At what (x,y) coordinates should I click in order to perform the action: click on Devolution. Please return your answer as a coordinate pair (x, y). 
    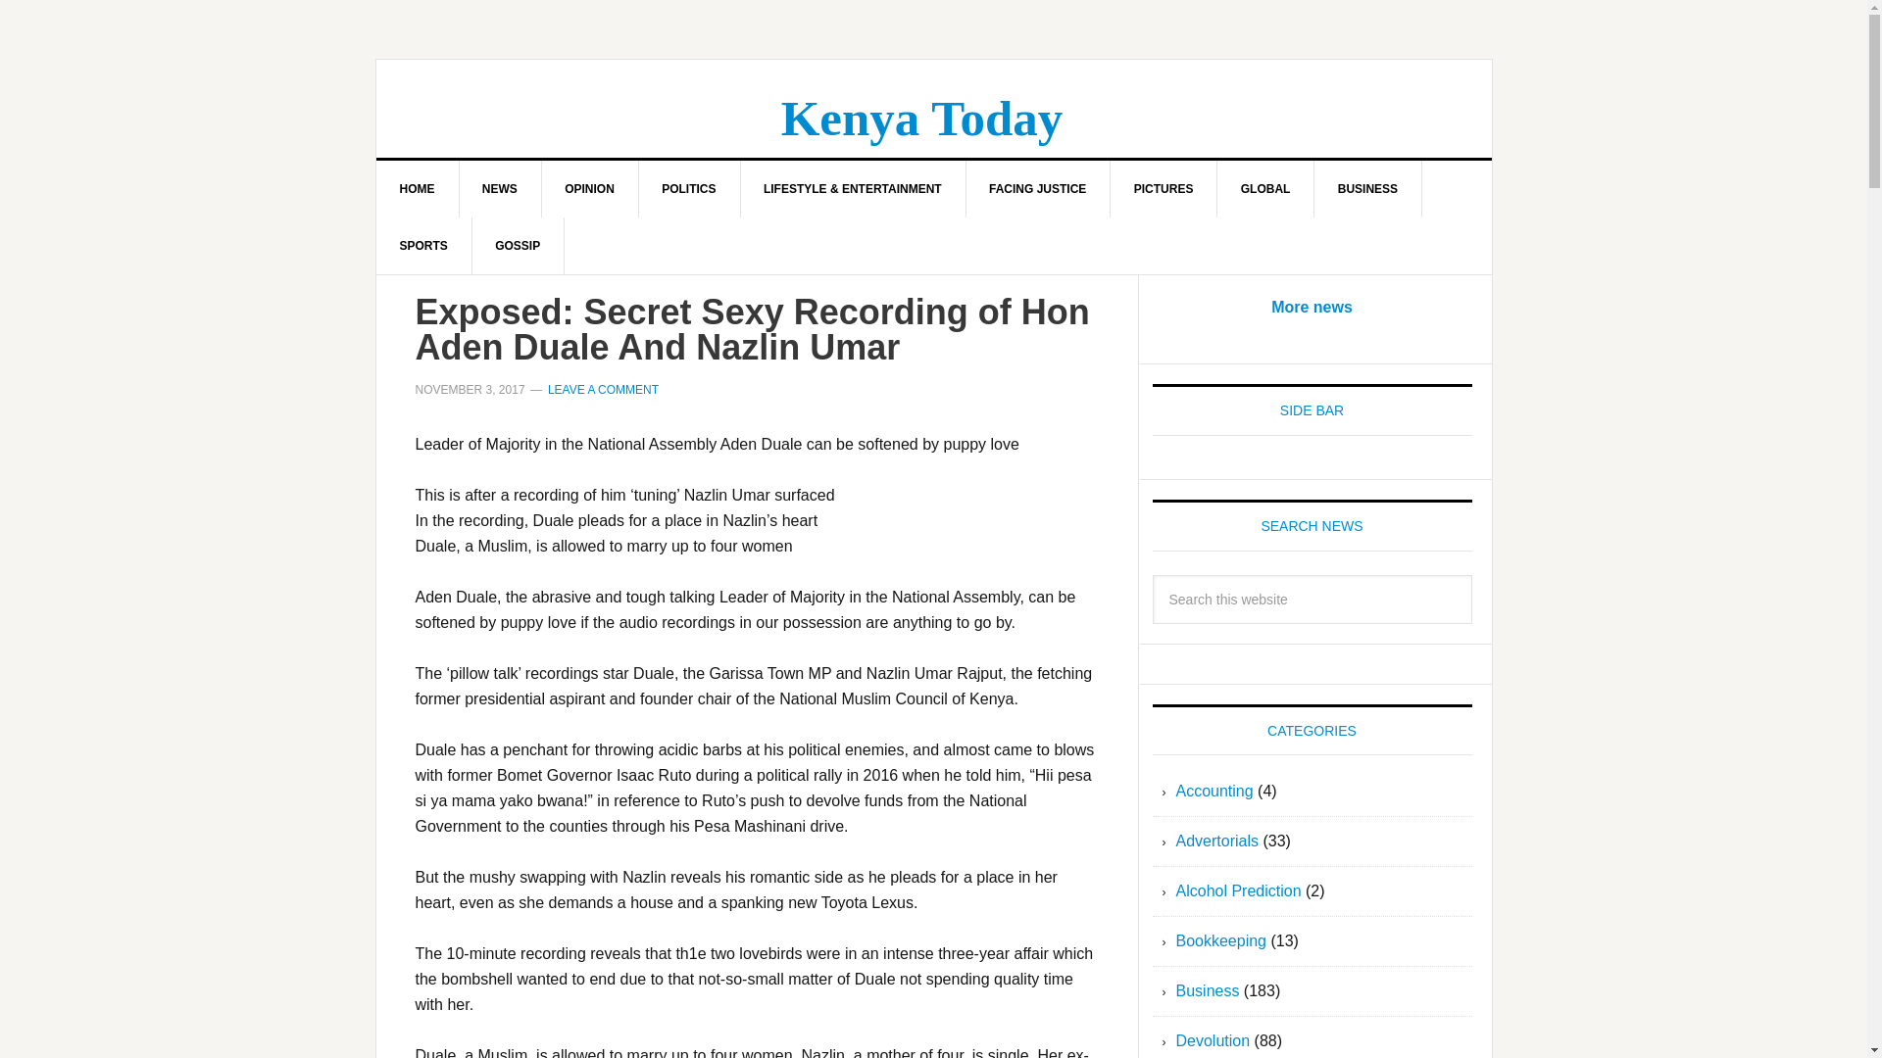
    Looking at the image, I should click on (1213, 1040).